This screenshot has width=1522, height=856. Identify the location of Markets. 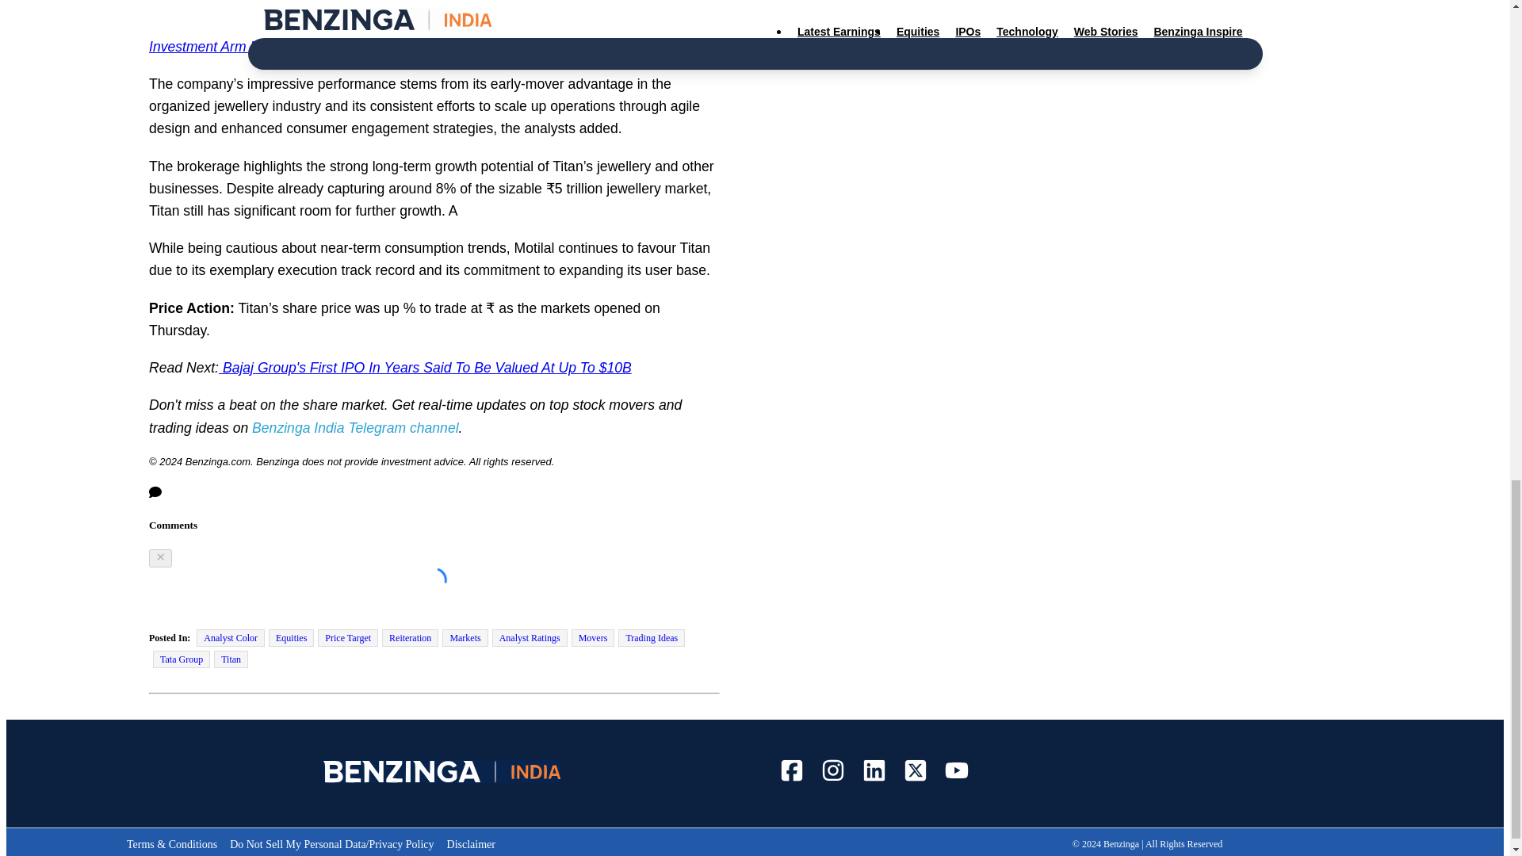
(465, 637).